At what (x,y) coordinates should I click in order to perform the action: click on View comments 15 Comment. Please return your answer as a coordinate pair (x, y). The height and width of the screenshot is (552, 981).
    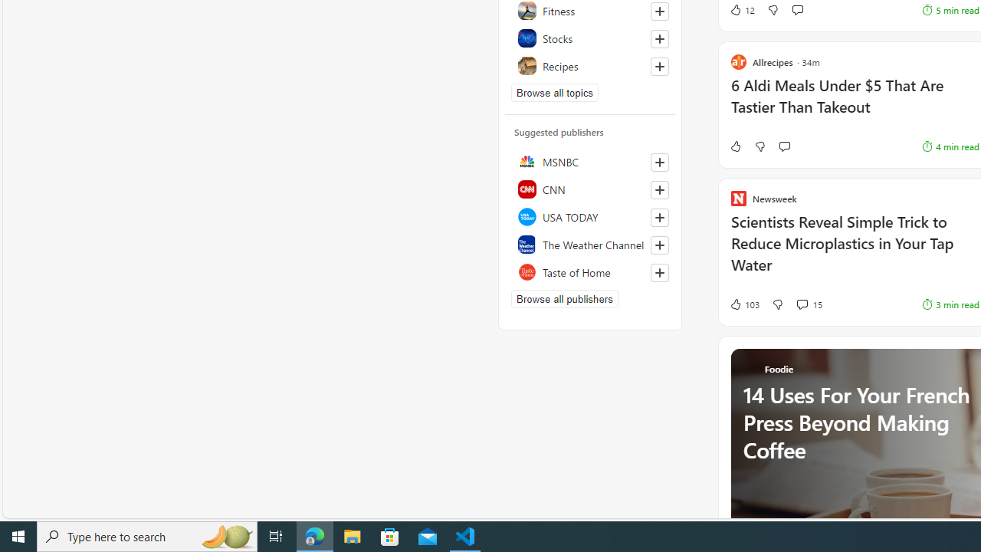
    Looking at the image, I should click on (809, 304).